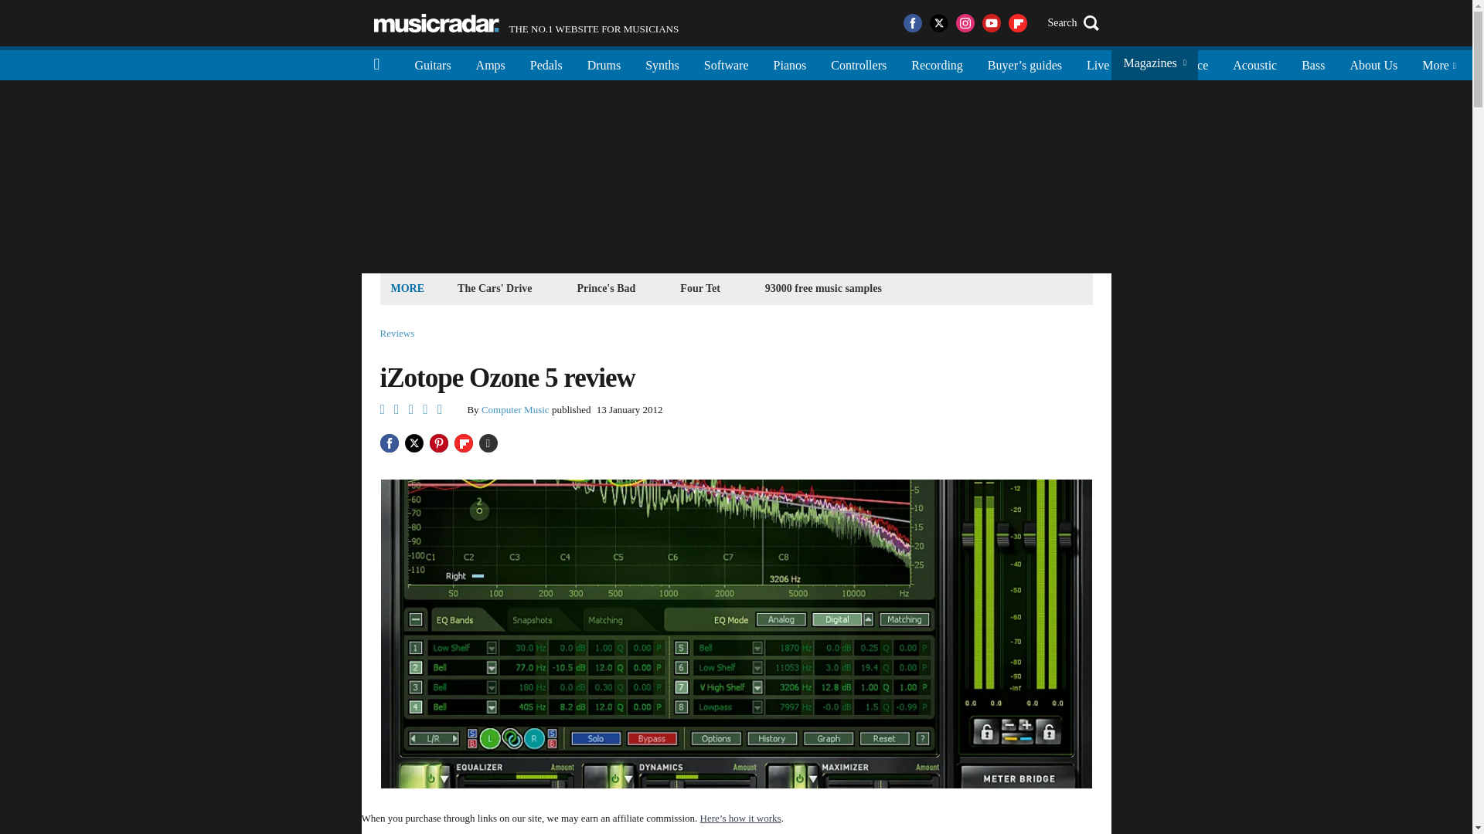 The height and width of the screenshot is (834, 1484). Describe the element at coordinates (859, 63) in the screenshot. I see `Controllers` at that location.